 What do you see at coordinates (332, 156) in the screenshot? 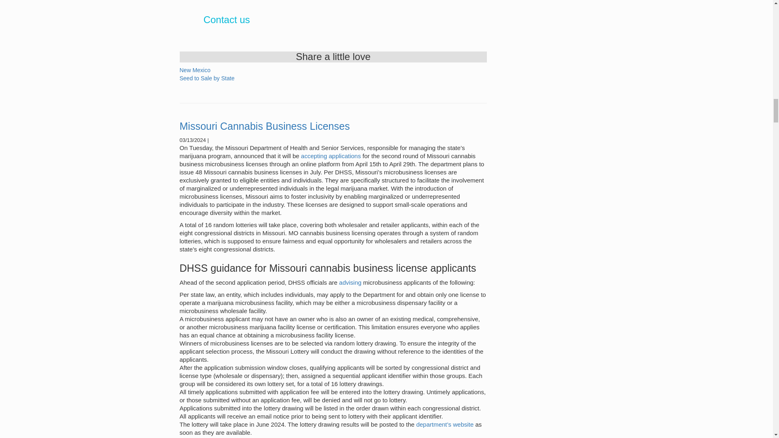
I see `accepting applications ` at bounding box center [332, 156].